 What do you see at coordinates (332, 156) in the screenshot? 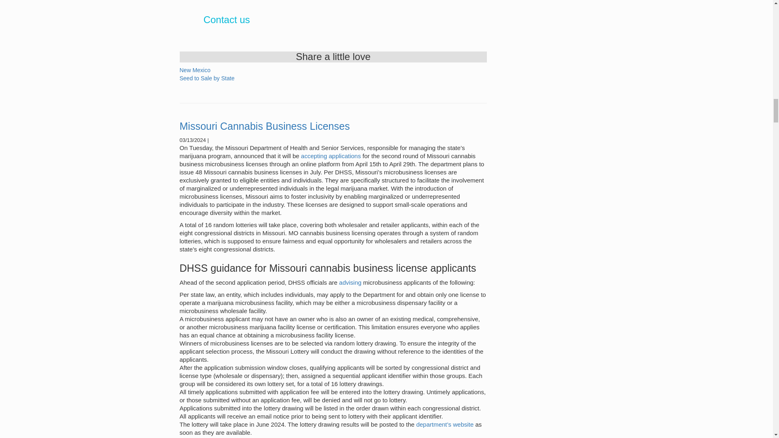
I see `accepting applications ` at bounding box center [332, 156].